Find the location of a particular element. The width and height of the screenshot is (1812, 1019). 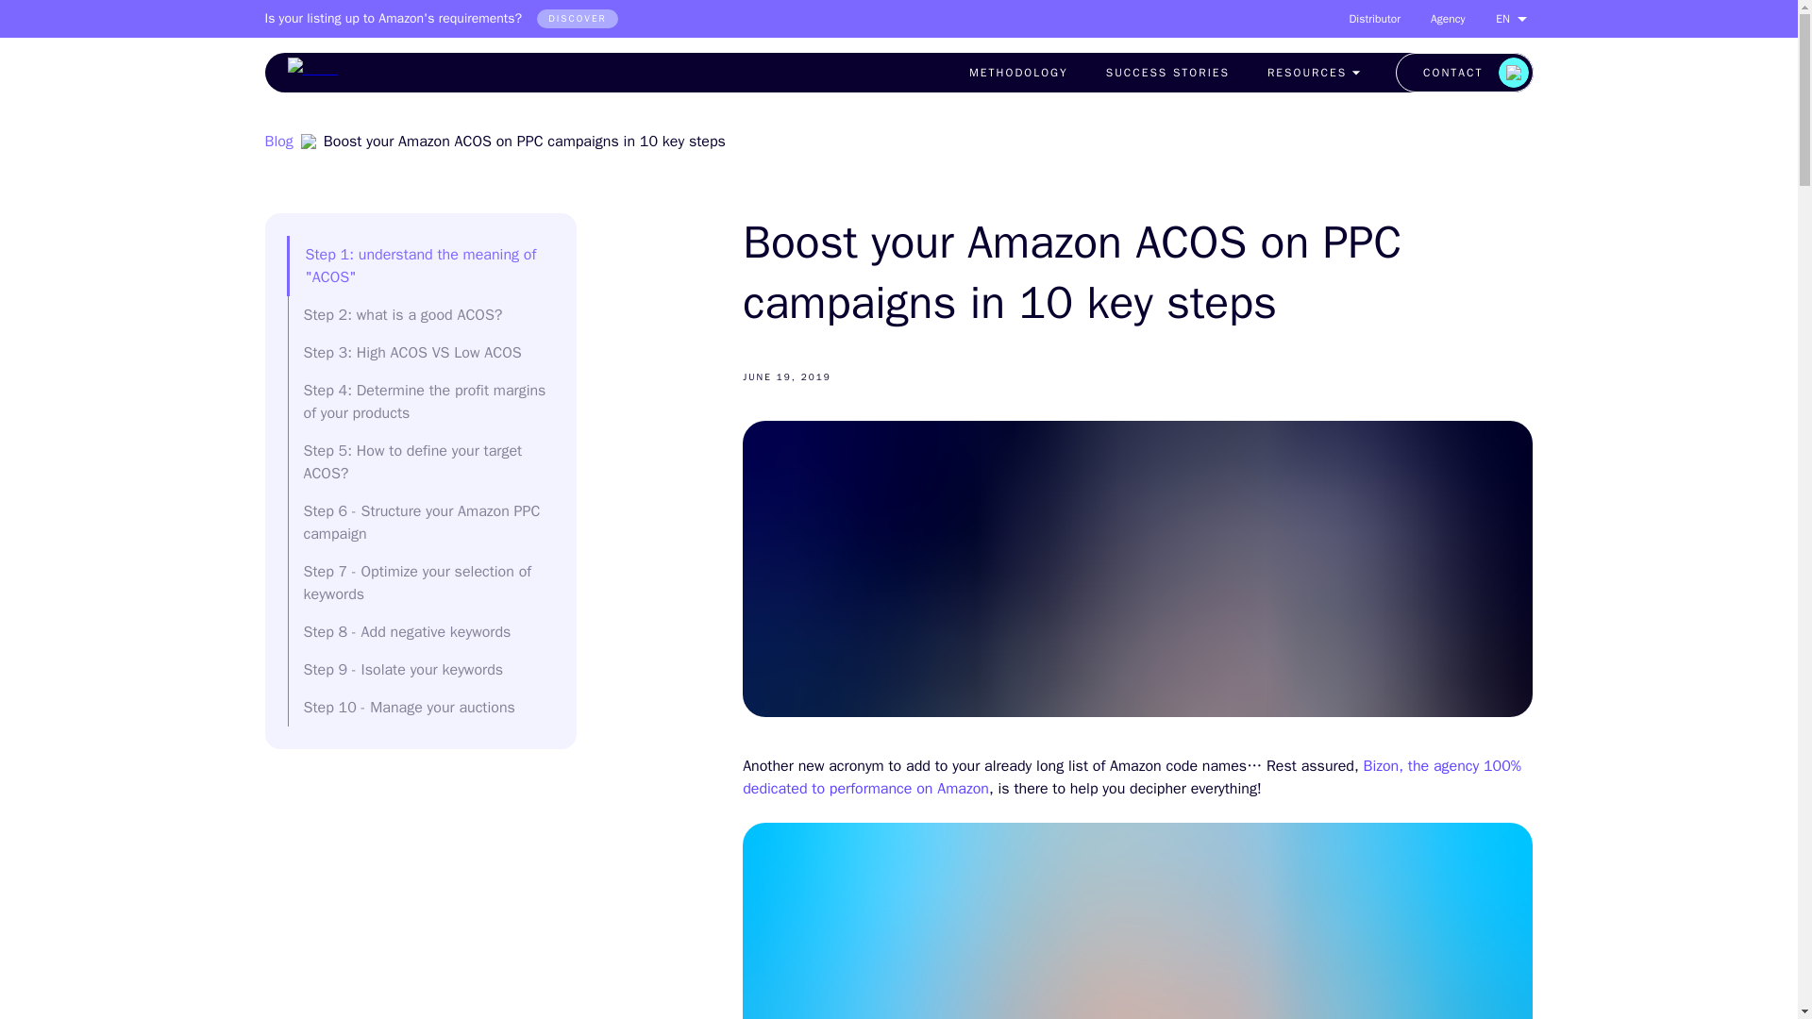

Step 1: understand the meaning of "ACOS" is located at coordinates (421, 266).